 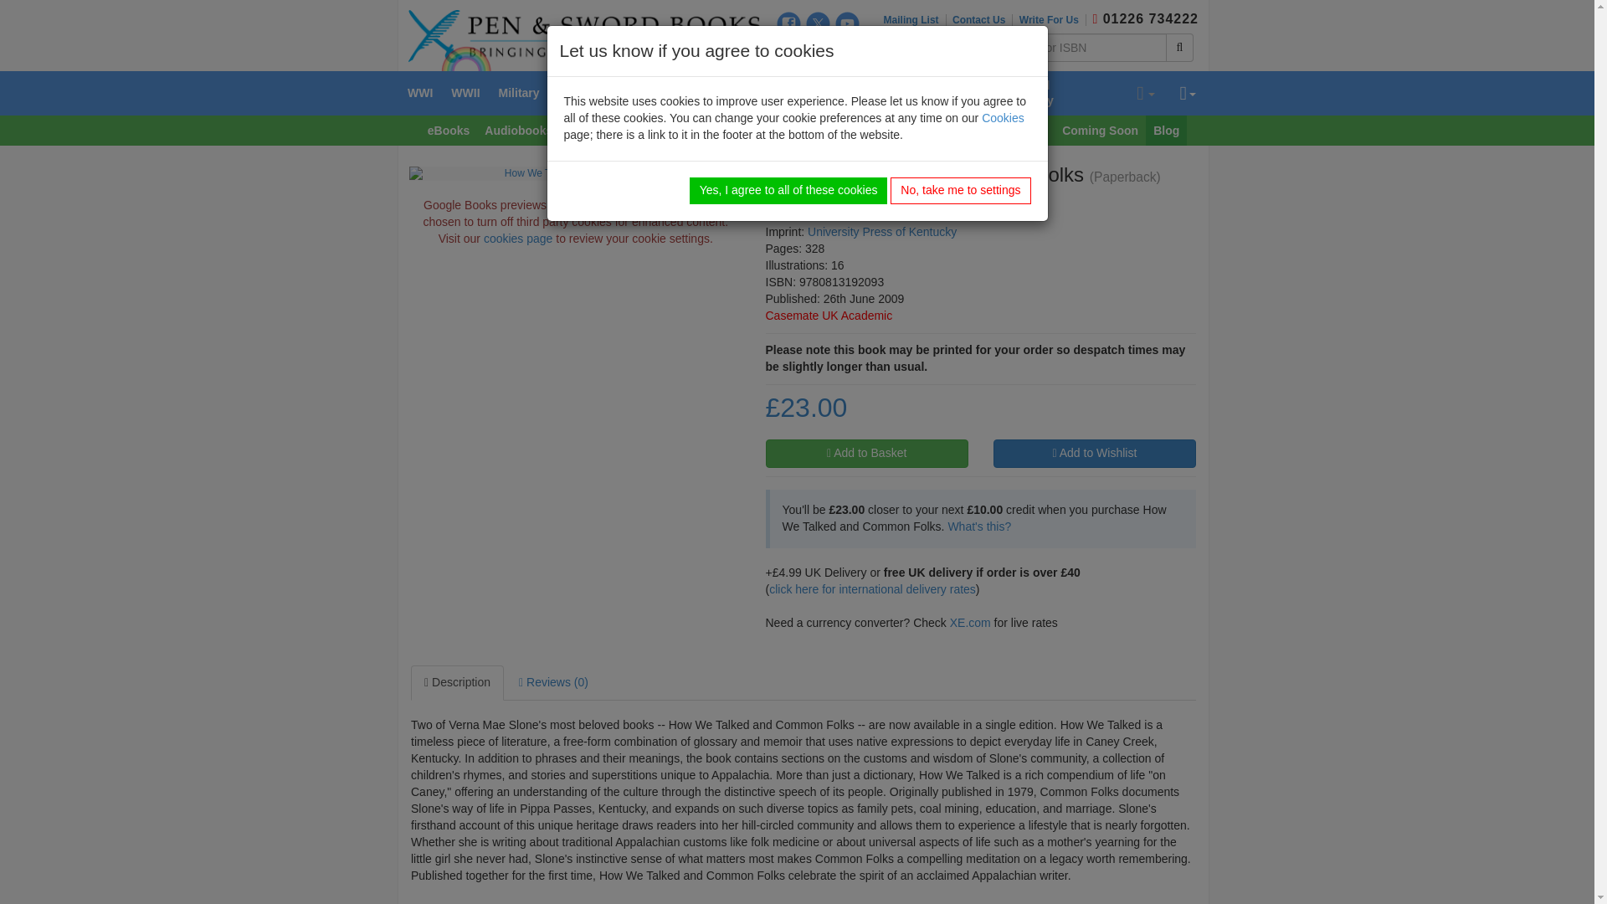 What do you see at coordinates (847, 23) in the screenshot?
I see `YouTube` at bounding box center [847, 23].